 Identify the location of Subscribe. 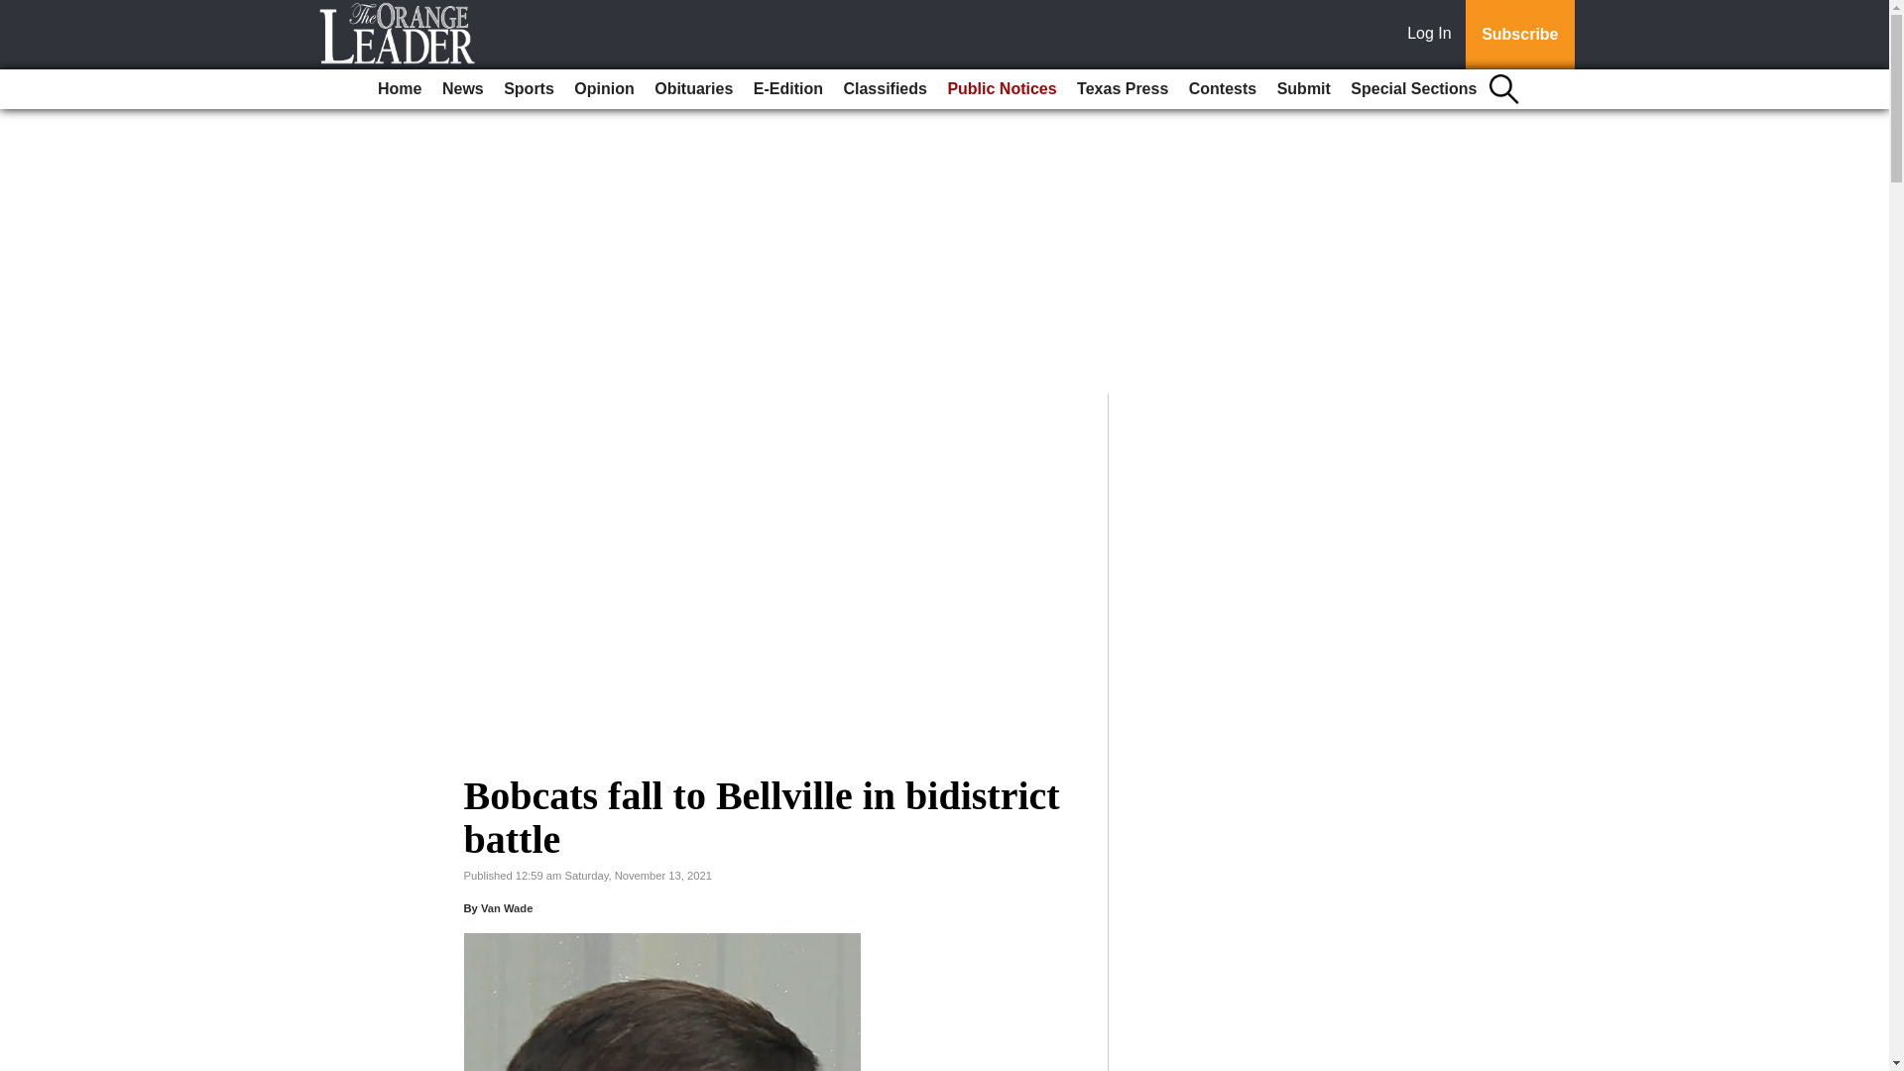
(1519, 35).